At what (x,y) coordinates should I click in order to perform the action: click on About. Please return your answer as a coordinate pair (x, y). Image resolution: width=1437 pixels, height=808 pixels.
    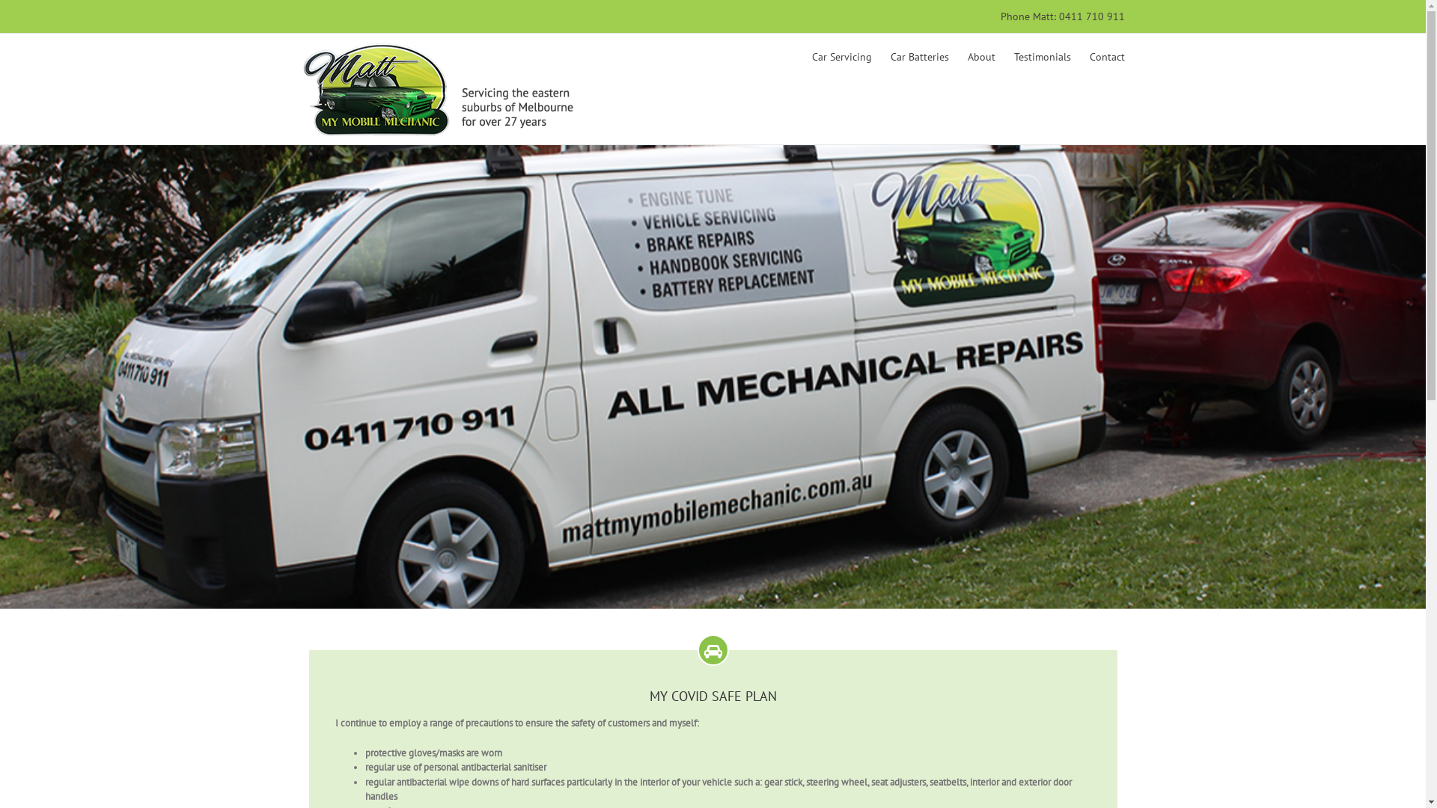
    Looking at the image, I should click on (980, 57).